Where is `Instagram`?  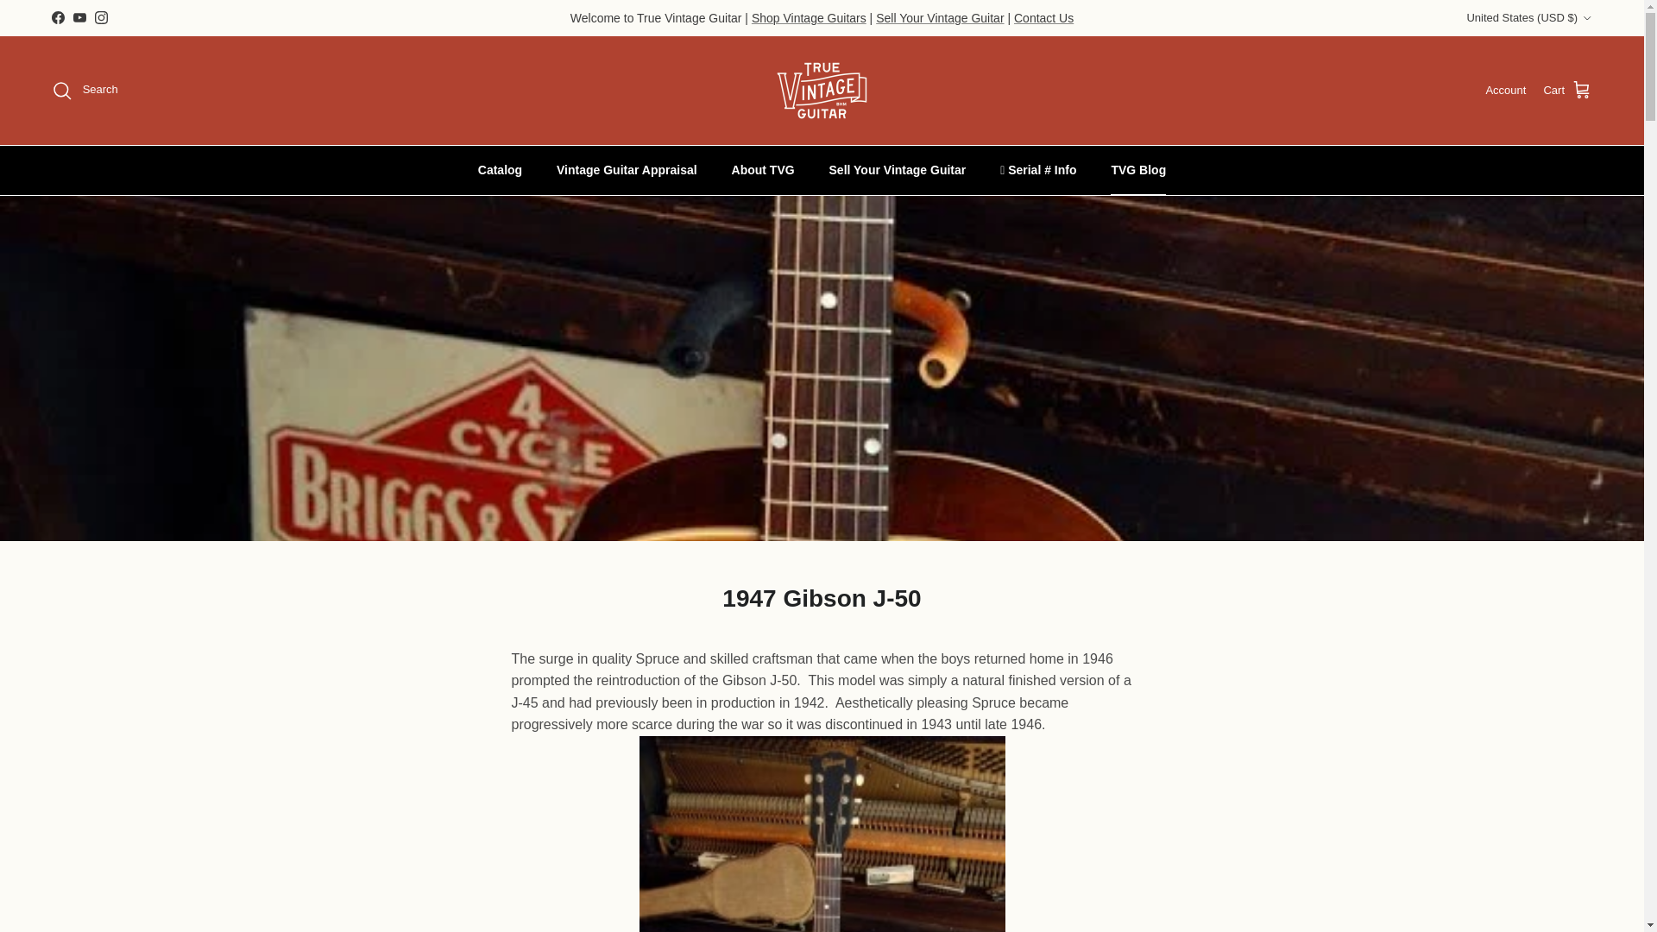
Instagram is located at coordinates (100, 17).